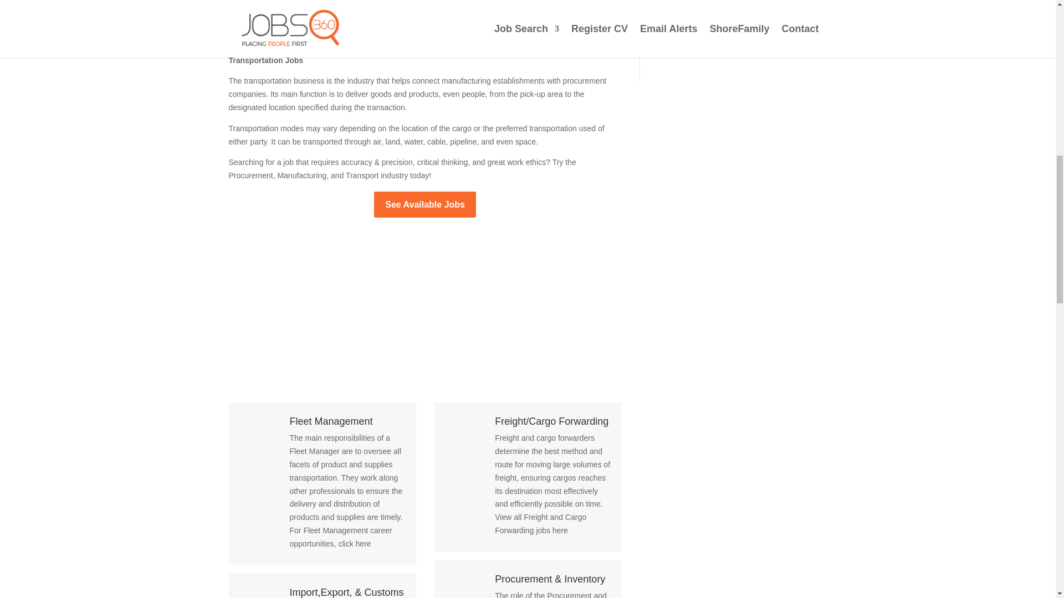 Image resolution: width=1064 pixels, height=598 pixels. Describe the element at coordinates (331, 421) in the screenshot. I see `Fleet Management` at that location.